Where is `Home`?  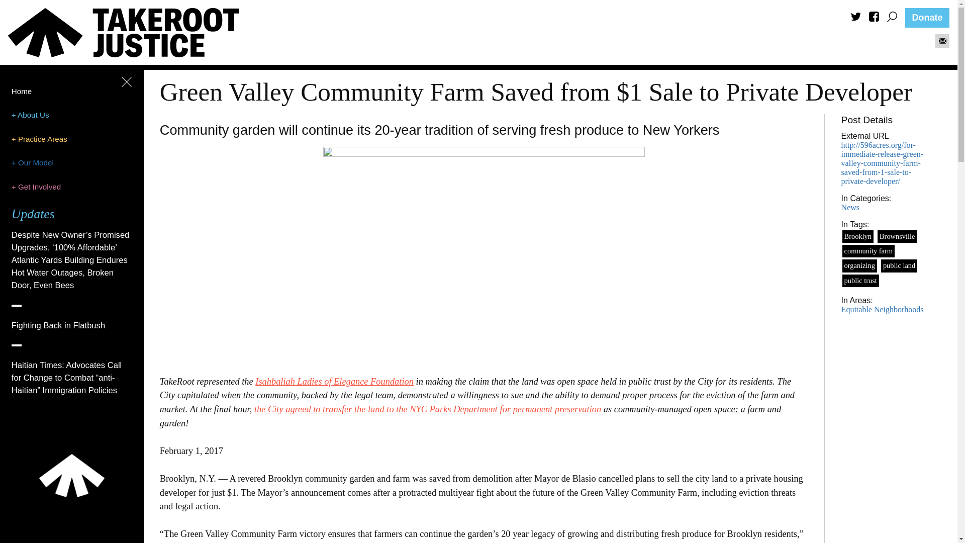 Home is located at coordinates (22, 91).